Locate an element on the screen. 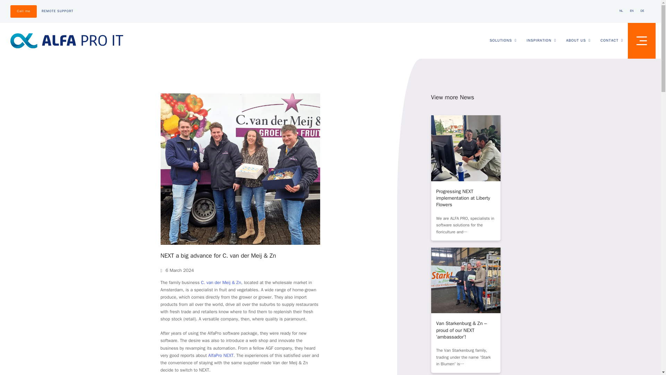 The height and width of the screenshot is (375, 666). AlfaPro NEXT is located at coordinates (221, 356).